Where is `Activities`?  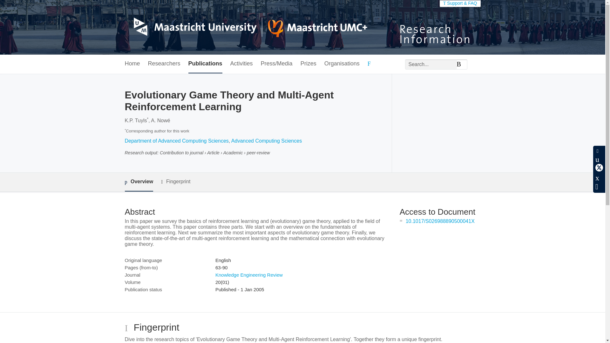
Activities is located at coordinates (241, 64).